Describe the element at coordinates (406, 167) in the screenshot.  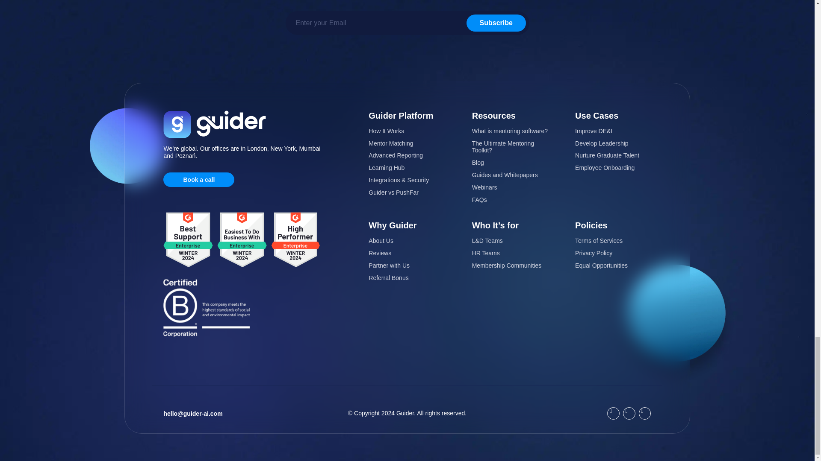
I see `Learning Hub` at that location.